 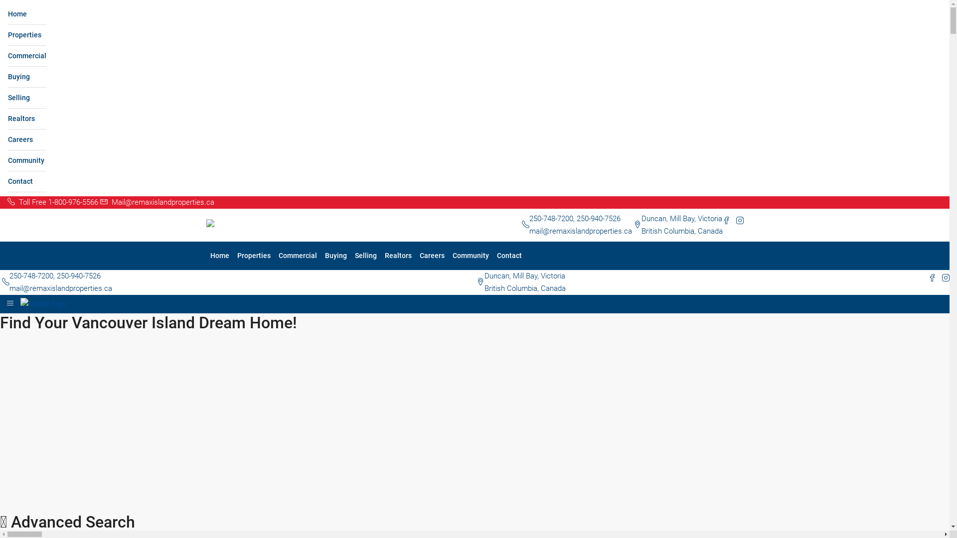 What do you see at coordinates (27, 98) in the screenshot?
I see `Selling` at bounding box center [27, 98].